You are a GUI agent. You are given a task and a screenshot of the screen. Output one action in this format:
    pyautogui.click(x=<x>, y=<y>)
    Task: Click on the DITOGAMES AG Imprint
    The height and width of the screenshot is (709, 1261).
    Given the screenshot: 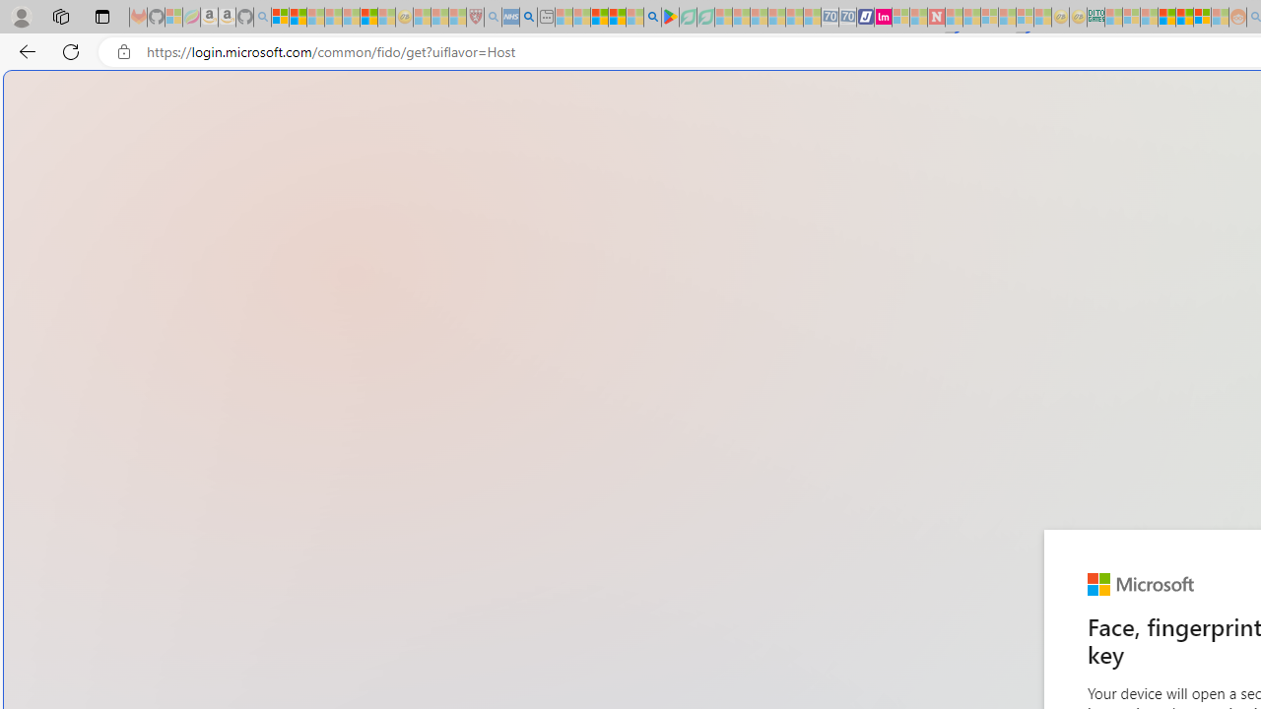 What is the action you would take?
    pyautogui.click(x=1095, y=18)
    